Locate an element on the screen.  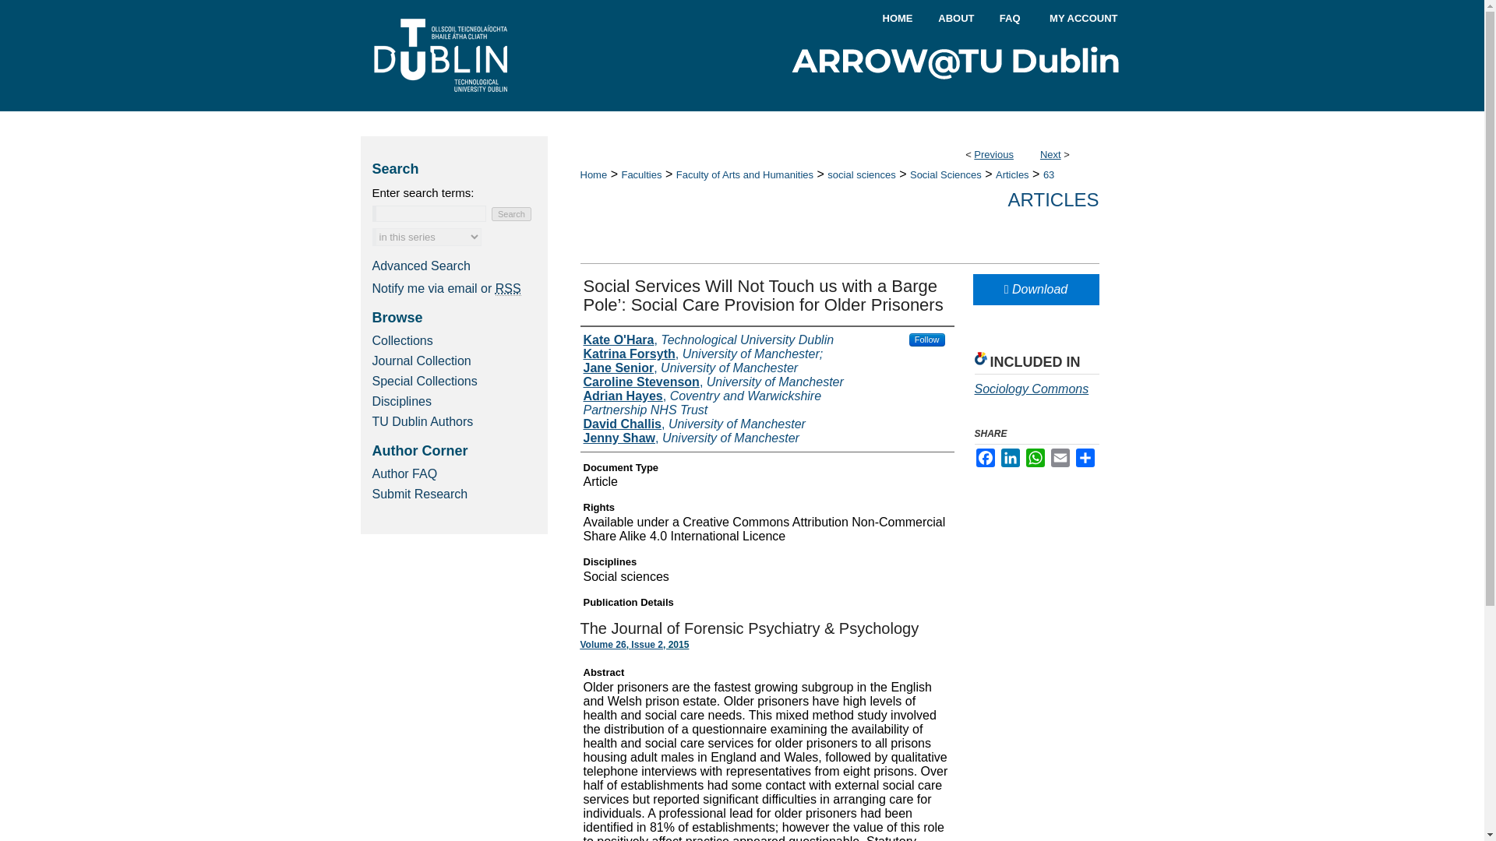
Caroline Stevenson, University of Manchester is located at coordinates (713, 382).